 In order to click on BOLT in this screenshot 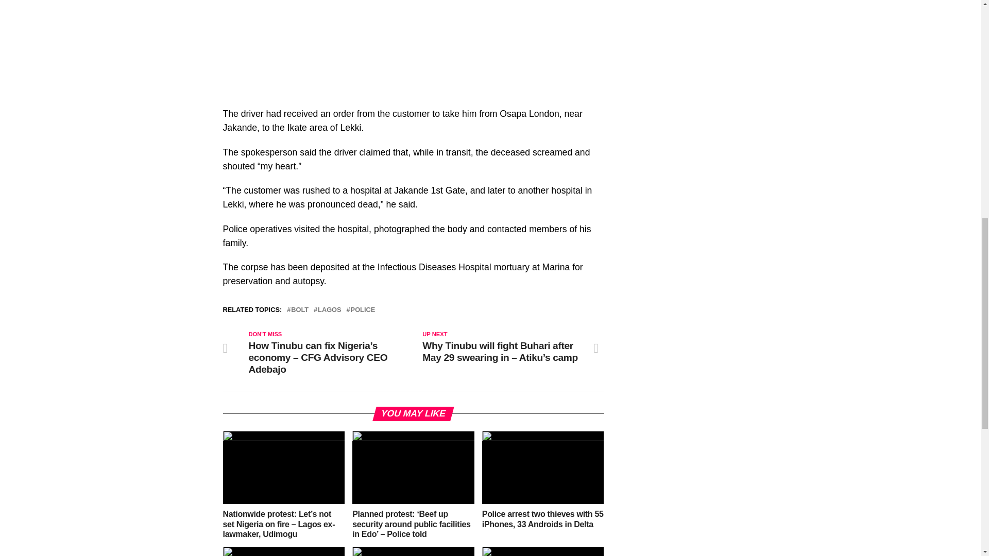, I will do `click(300, 310)`.